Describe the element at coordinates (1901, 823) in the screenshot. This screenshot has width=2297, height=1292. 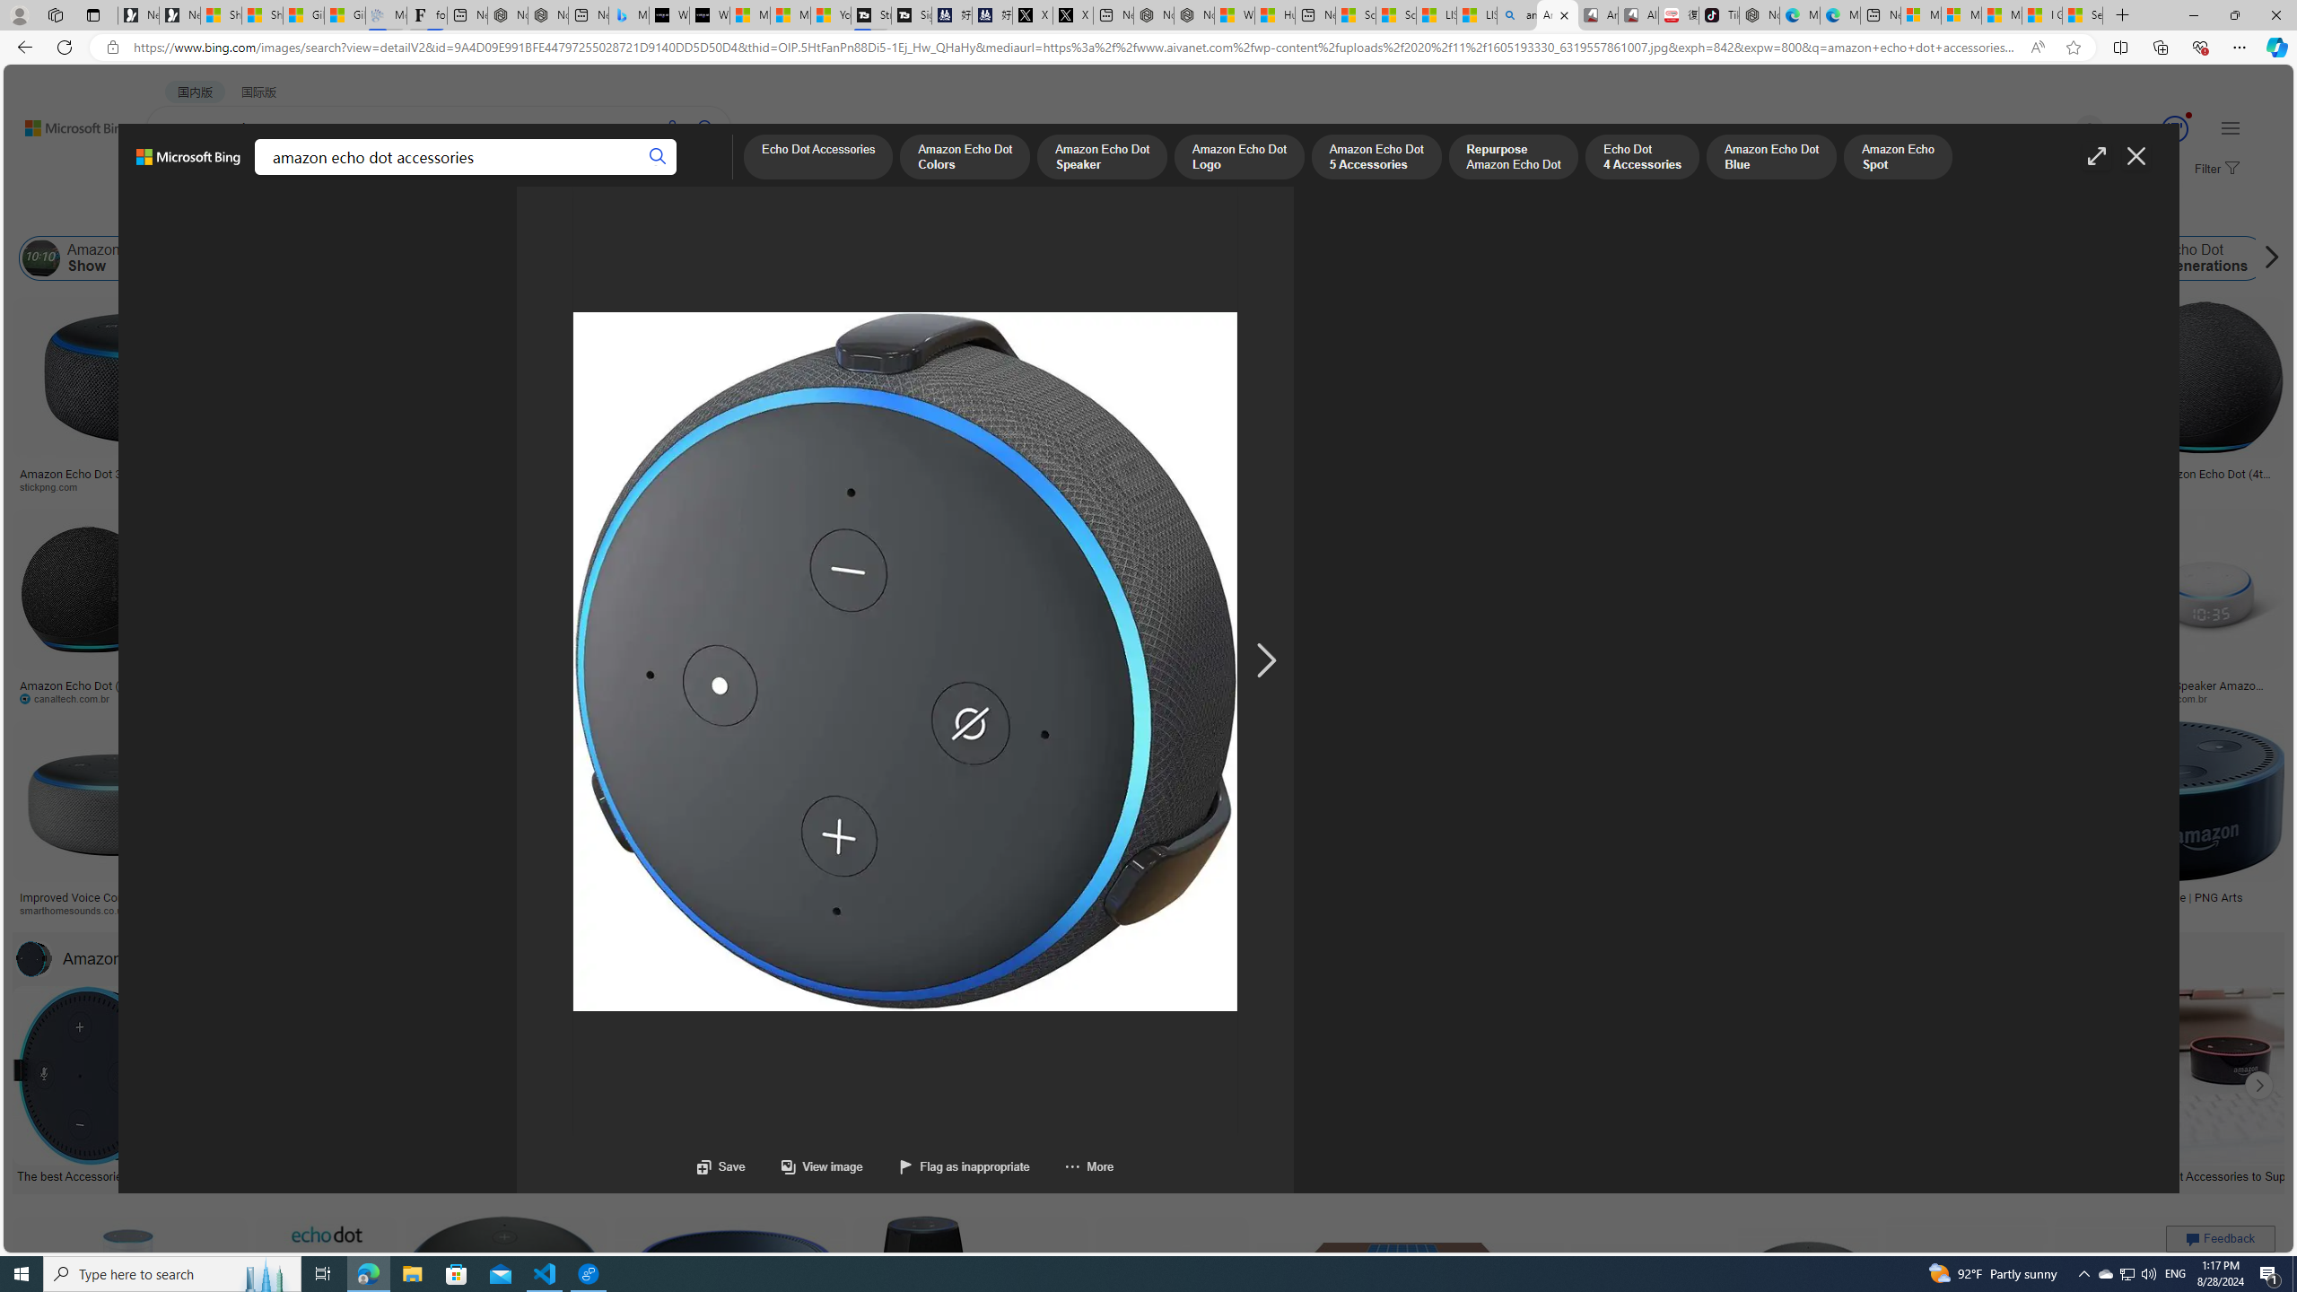
I see `Amazonecho Dot With Alexa (Gen 4)pnghq.comSave` at that location.